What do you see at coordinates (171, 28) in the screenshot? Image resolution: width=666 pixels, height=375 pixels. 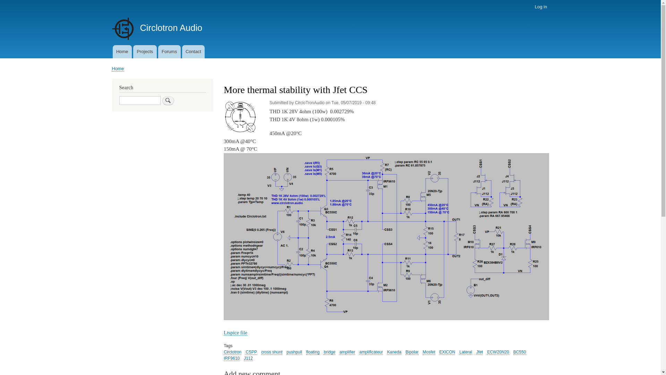 I see `Circlotron Audio` at bounding box center [171, 28].